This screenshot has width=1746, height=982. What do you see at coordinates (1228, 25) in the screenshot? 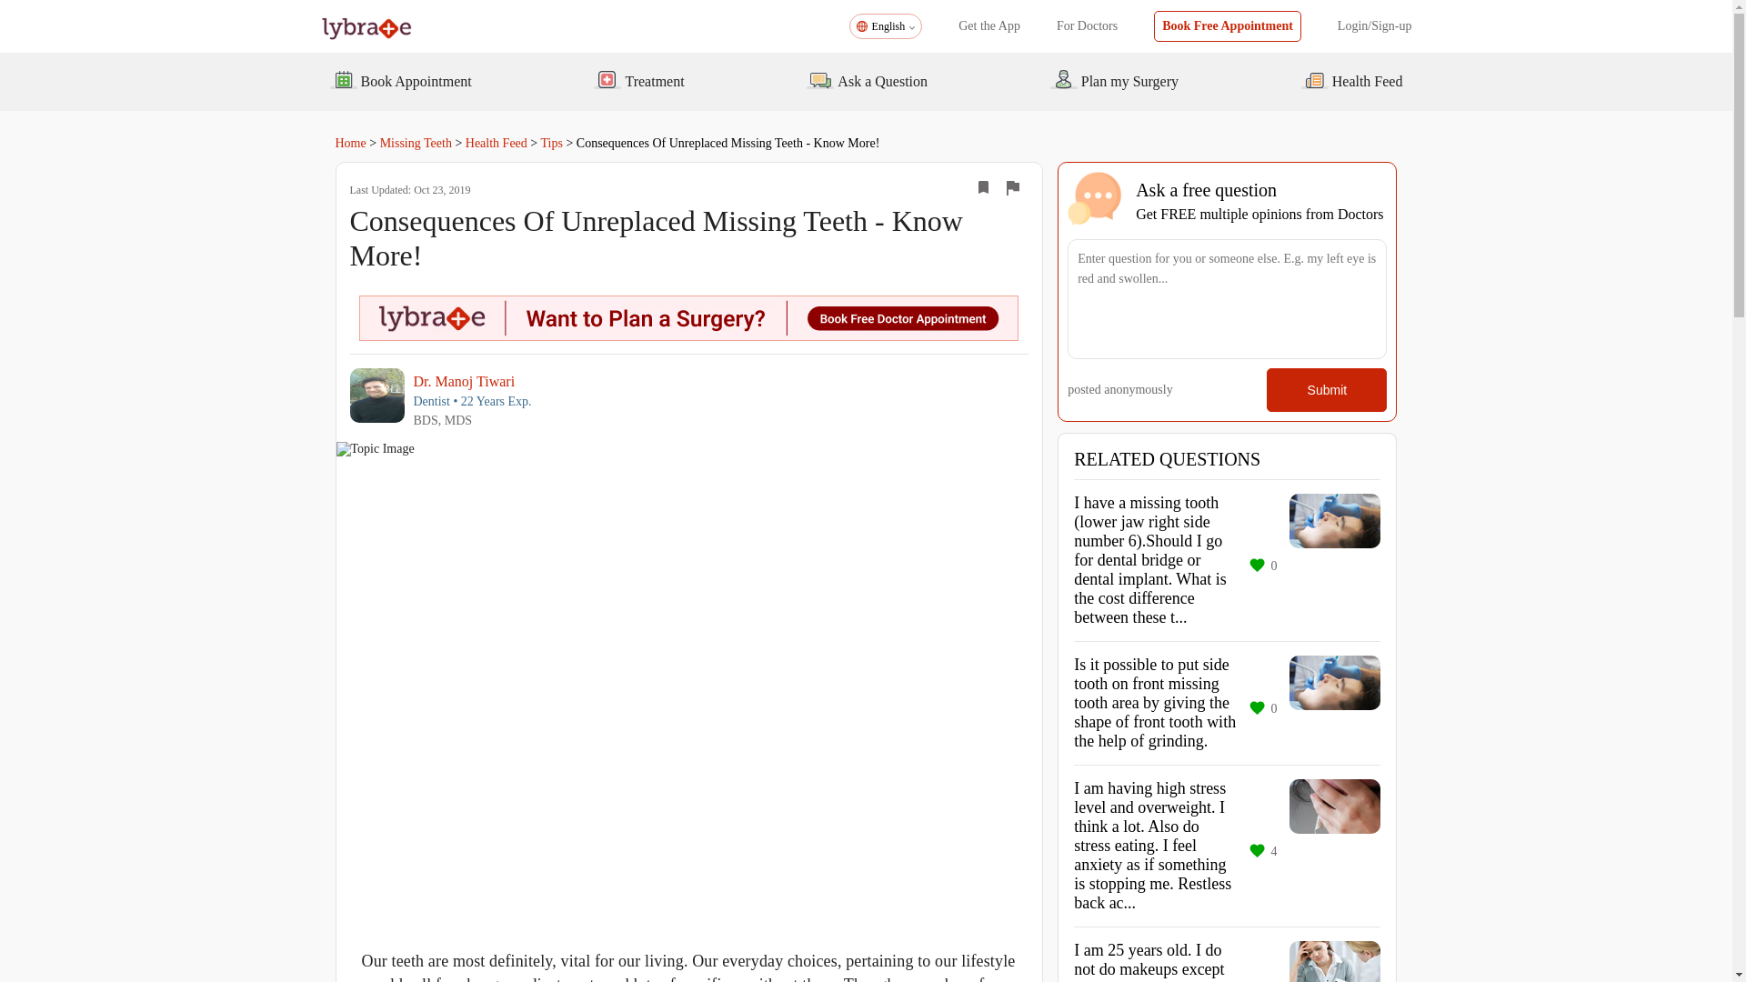
I see `Book Free Appointment` at bounding box center [1228, 25].